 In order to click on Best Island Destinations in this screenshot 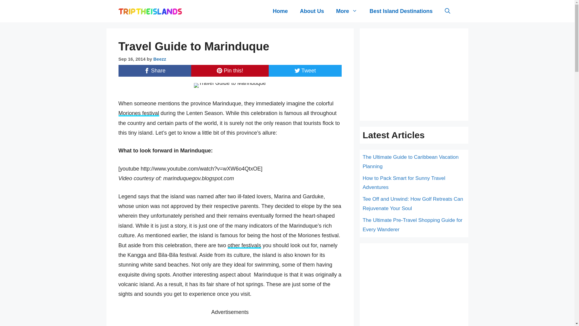, I will do `click(401, 11)`.